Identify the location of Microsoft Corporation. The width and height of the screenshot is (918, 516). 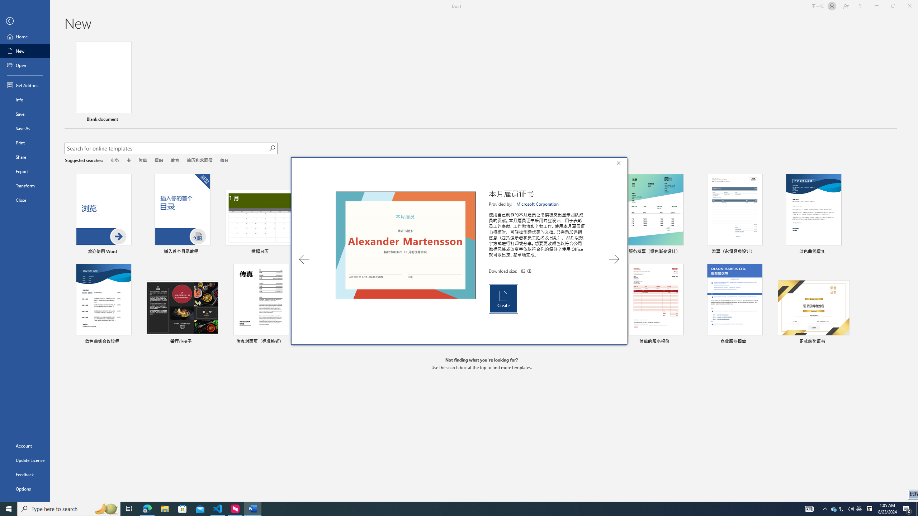
(538, 204).